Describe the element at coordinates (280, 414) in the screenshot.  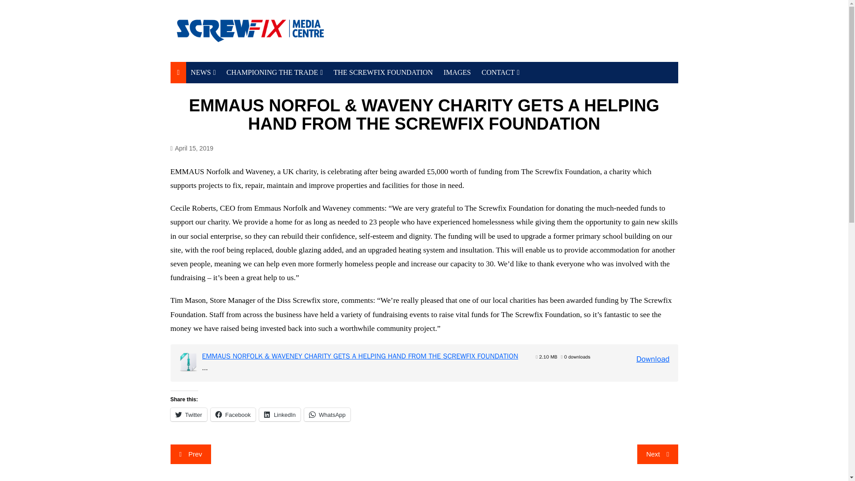
I see `LinkedIn` at that location.